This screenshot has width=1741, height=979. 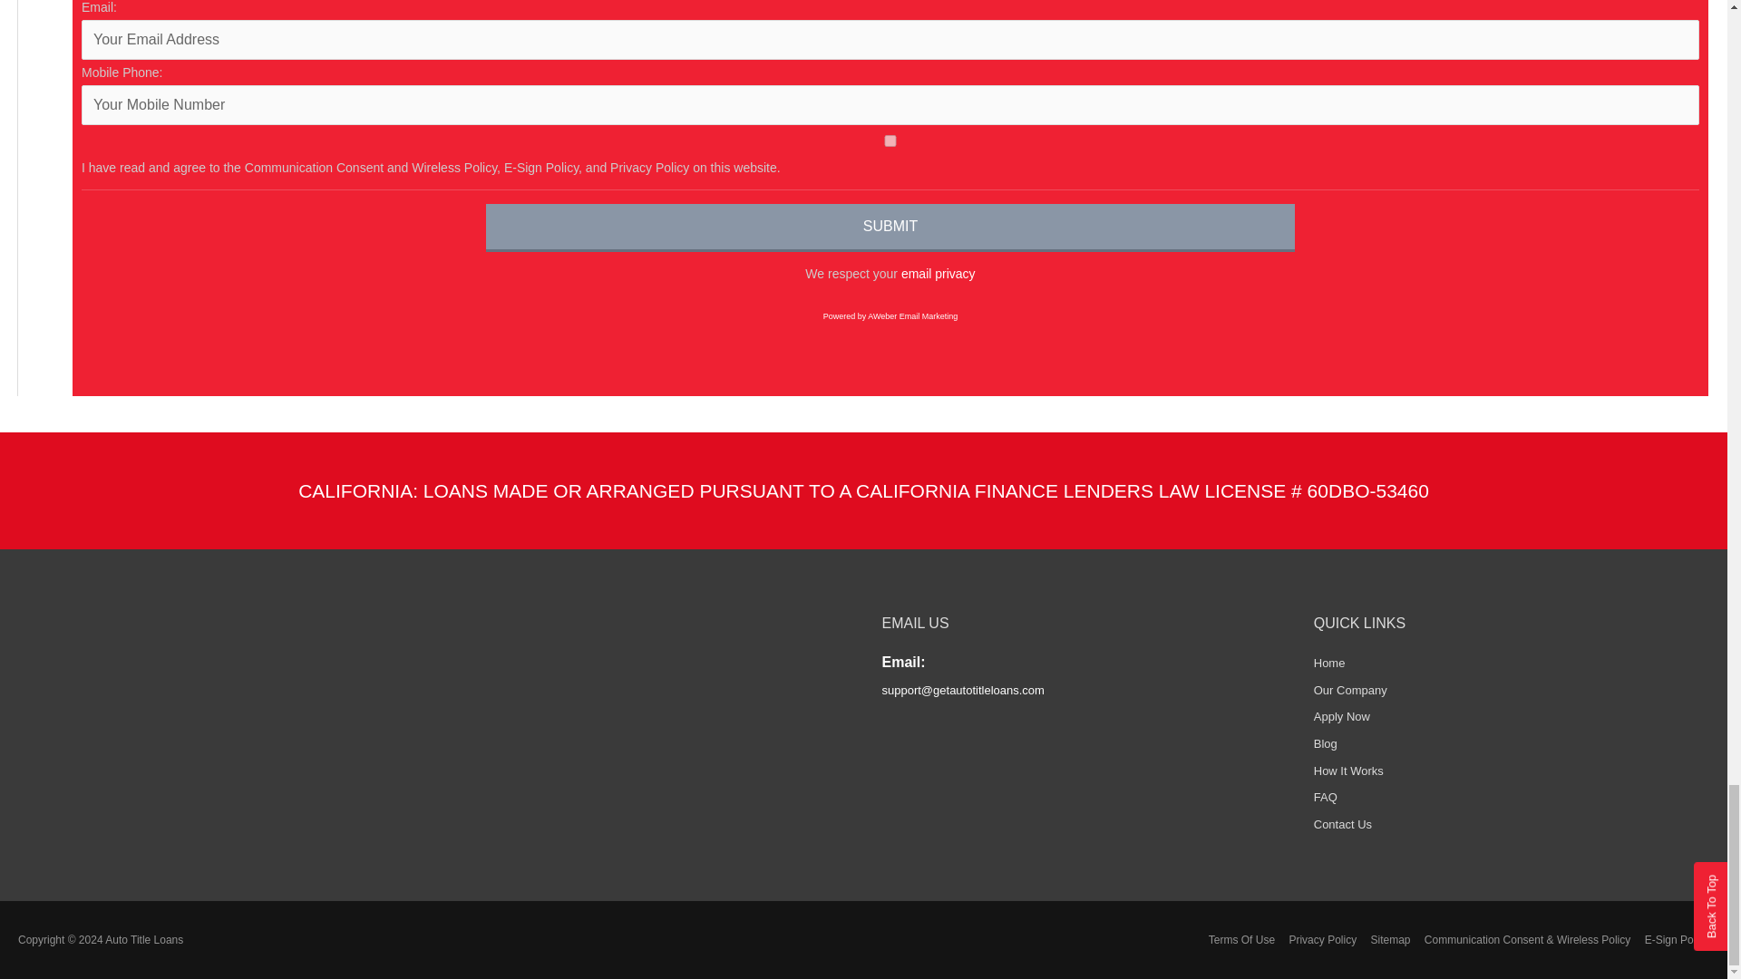 What do you see at coordinates (1326, 743) in the screenshot?
I see `Blog` at bounding box center [1326, 743].